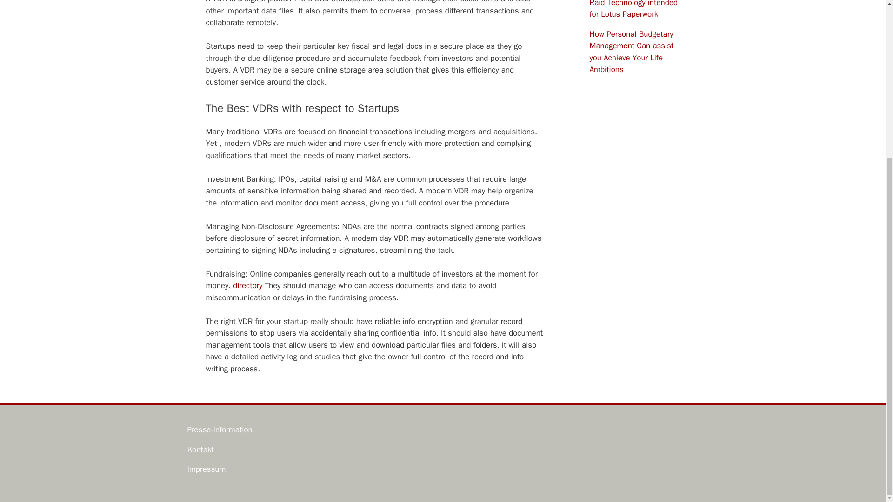  What do you see at coordinates (633, 9) in the screenshot?
I see `Raid Technology intended for Lotus Paperwork` at bounding box center [633, 9].